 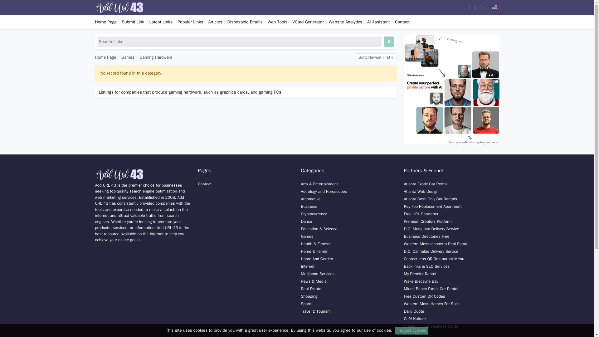 I want to click on Automotive, so click(x=310, y=198).